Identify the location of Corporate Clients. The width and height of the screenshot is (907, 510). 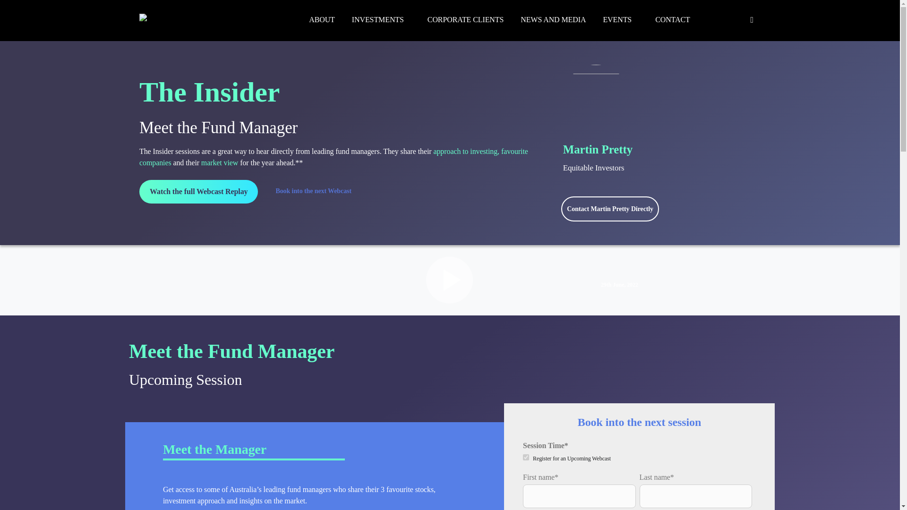
(465, 20).